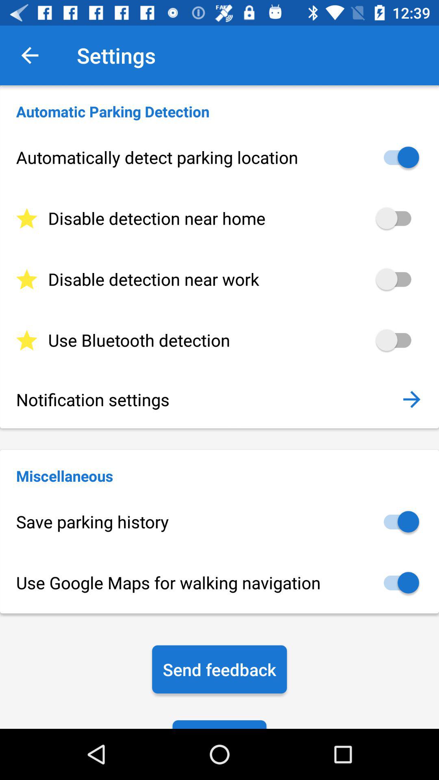  I want to click on turn off the icon next to notification settings icon, so click(411, 399).